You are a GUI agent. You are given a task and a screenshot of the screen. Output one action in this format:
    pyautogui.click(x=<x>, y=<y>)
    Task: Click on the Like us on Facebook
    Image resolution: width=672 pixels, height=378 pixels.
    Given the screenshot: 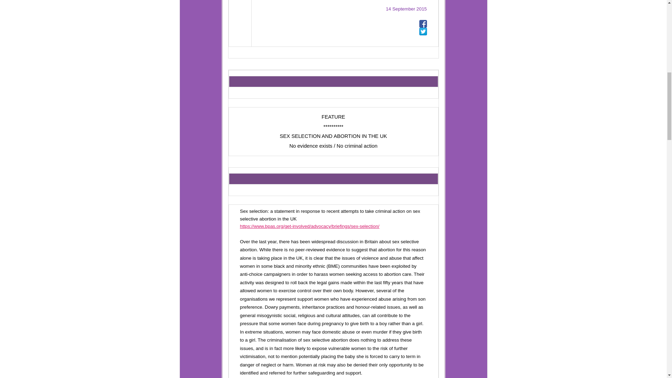 What is the action you would take?
    pyautogui.click(x=423, y=24)
    